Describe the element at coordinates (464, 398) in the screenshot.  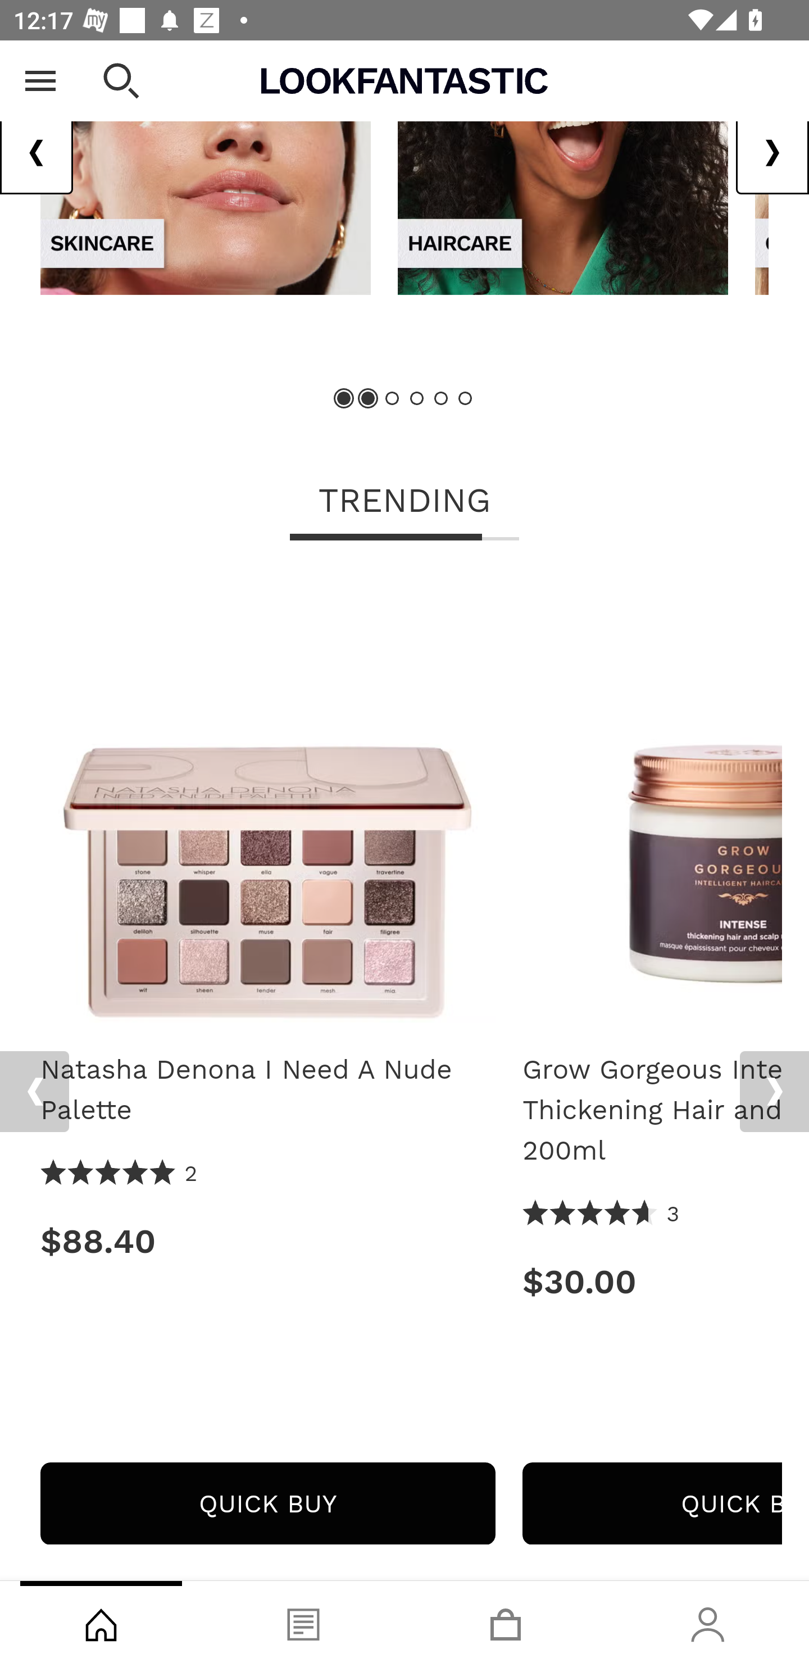
I see `Slide 6` at that location.